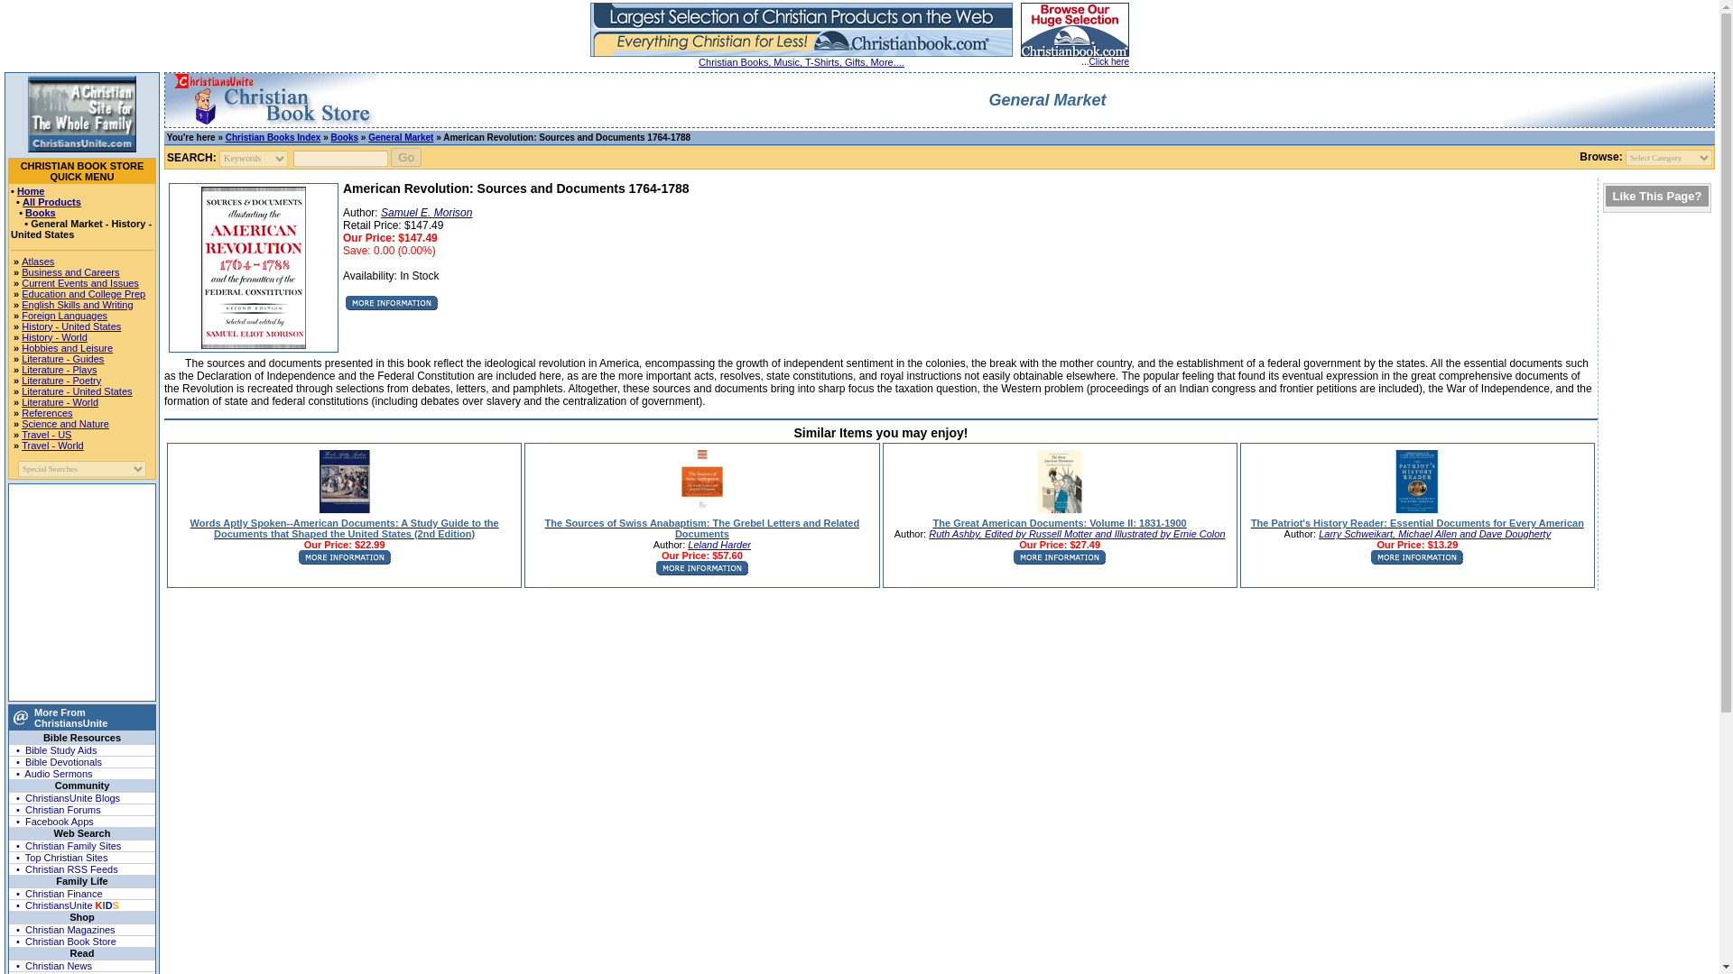  What do you see at coordinates (60, 402) in the screenshot?
I see `Literature - World` at bounding box center [60, 402].